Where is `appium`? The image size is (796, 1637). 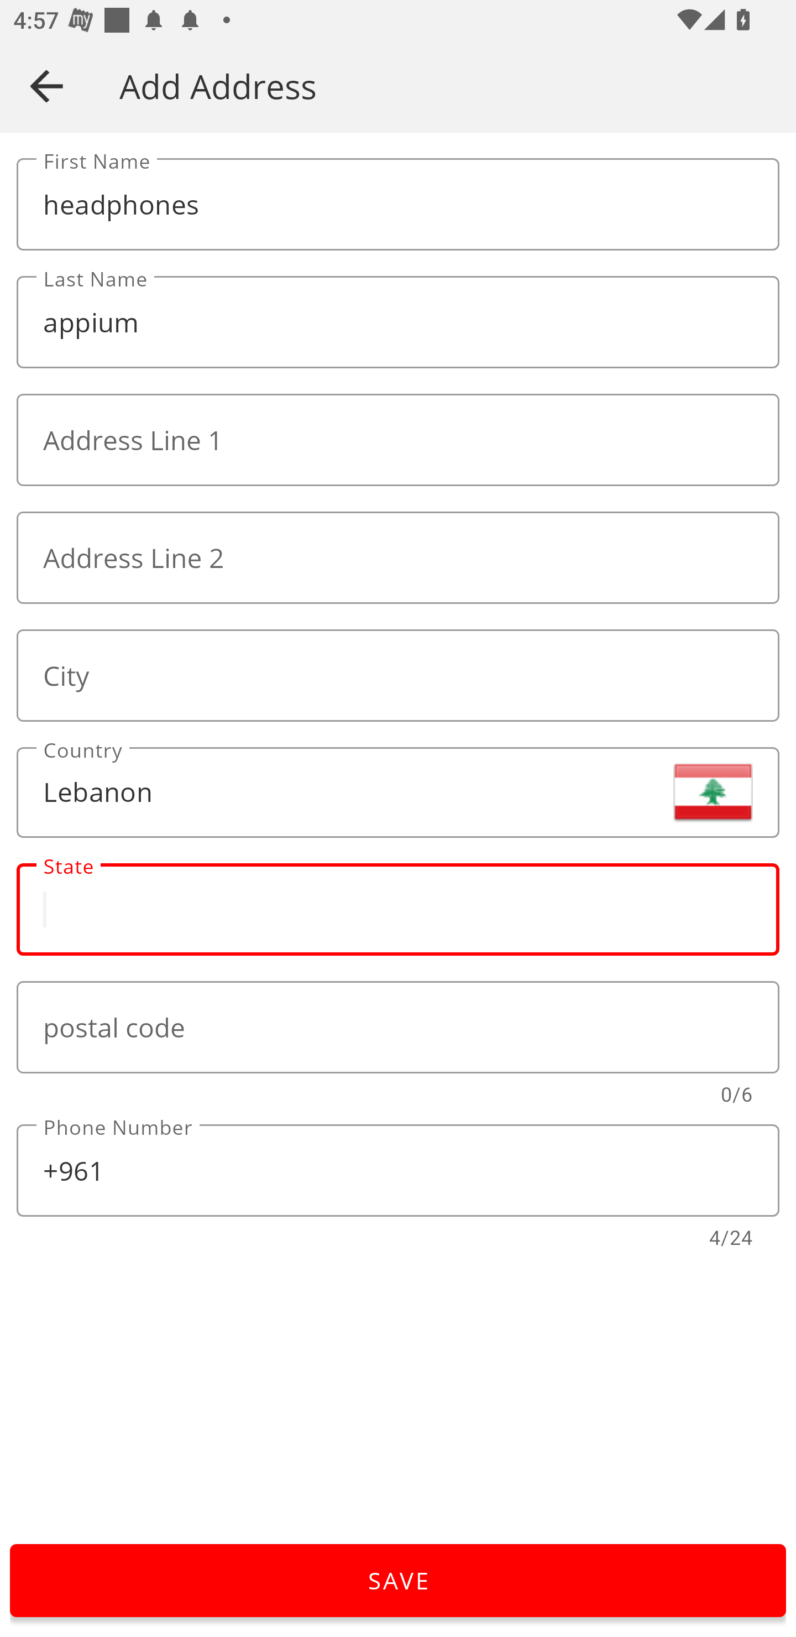
appium is located at coordinates (398, 322).